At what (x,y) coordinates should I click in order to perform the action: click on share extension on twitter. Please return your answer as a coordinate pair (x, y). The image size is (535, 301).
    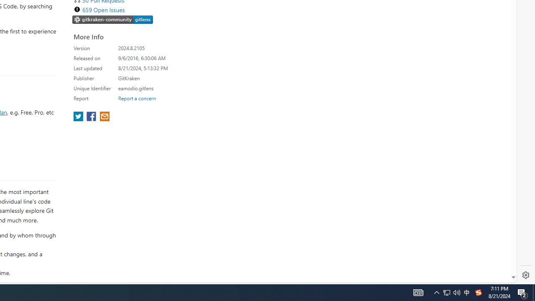
    Looking at the image, I should click on (79, 117).